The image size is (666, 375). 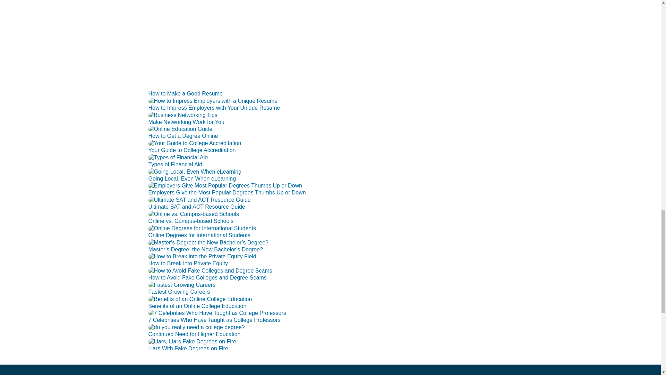 What do you see at coordinates (176, 164) in the screenshot?
I see `Types of Financial Aid` at bounding box center [176, 164].